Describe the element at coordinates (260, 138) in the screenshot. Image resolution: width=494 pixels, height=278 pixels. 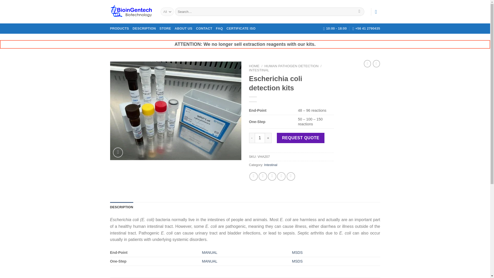
I see `1` at that location.